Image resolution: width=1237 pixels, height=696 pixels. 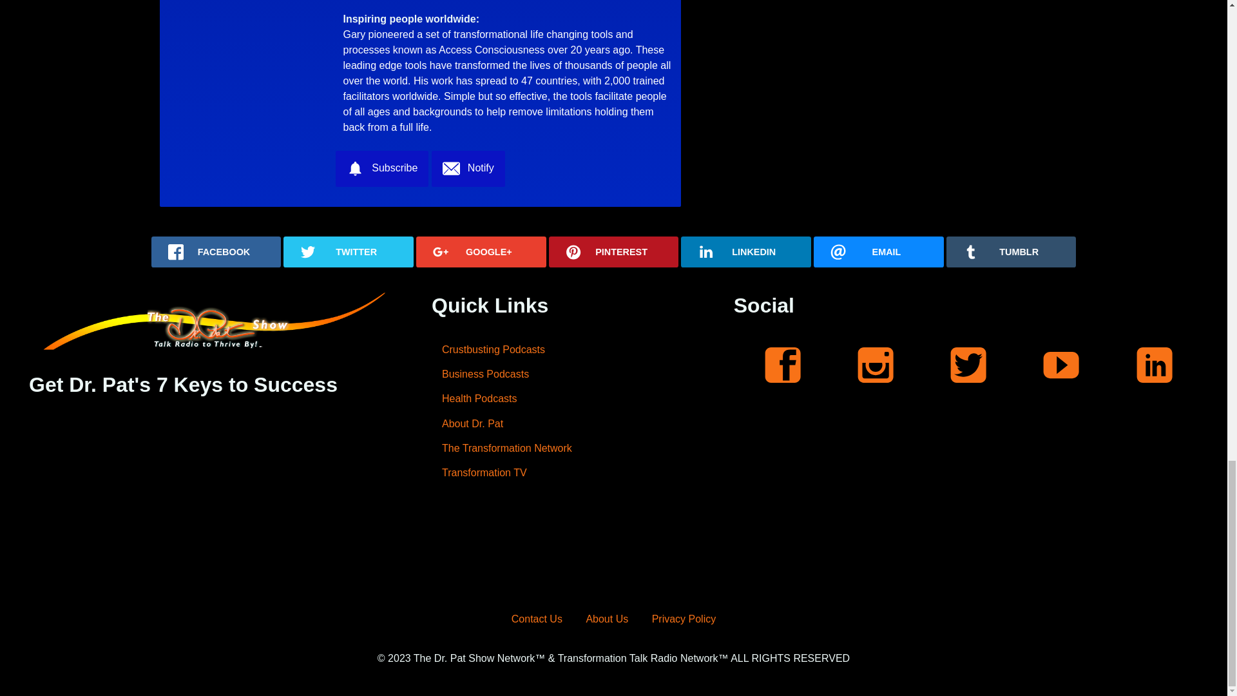 What do you see at coordinates (563, 374) in the screenshot?
I see `Business Podcasts` at bounding box center [563, 374].